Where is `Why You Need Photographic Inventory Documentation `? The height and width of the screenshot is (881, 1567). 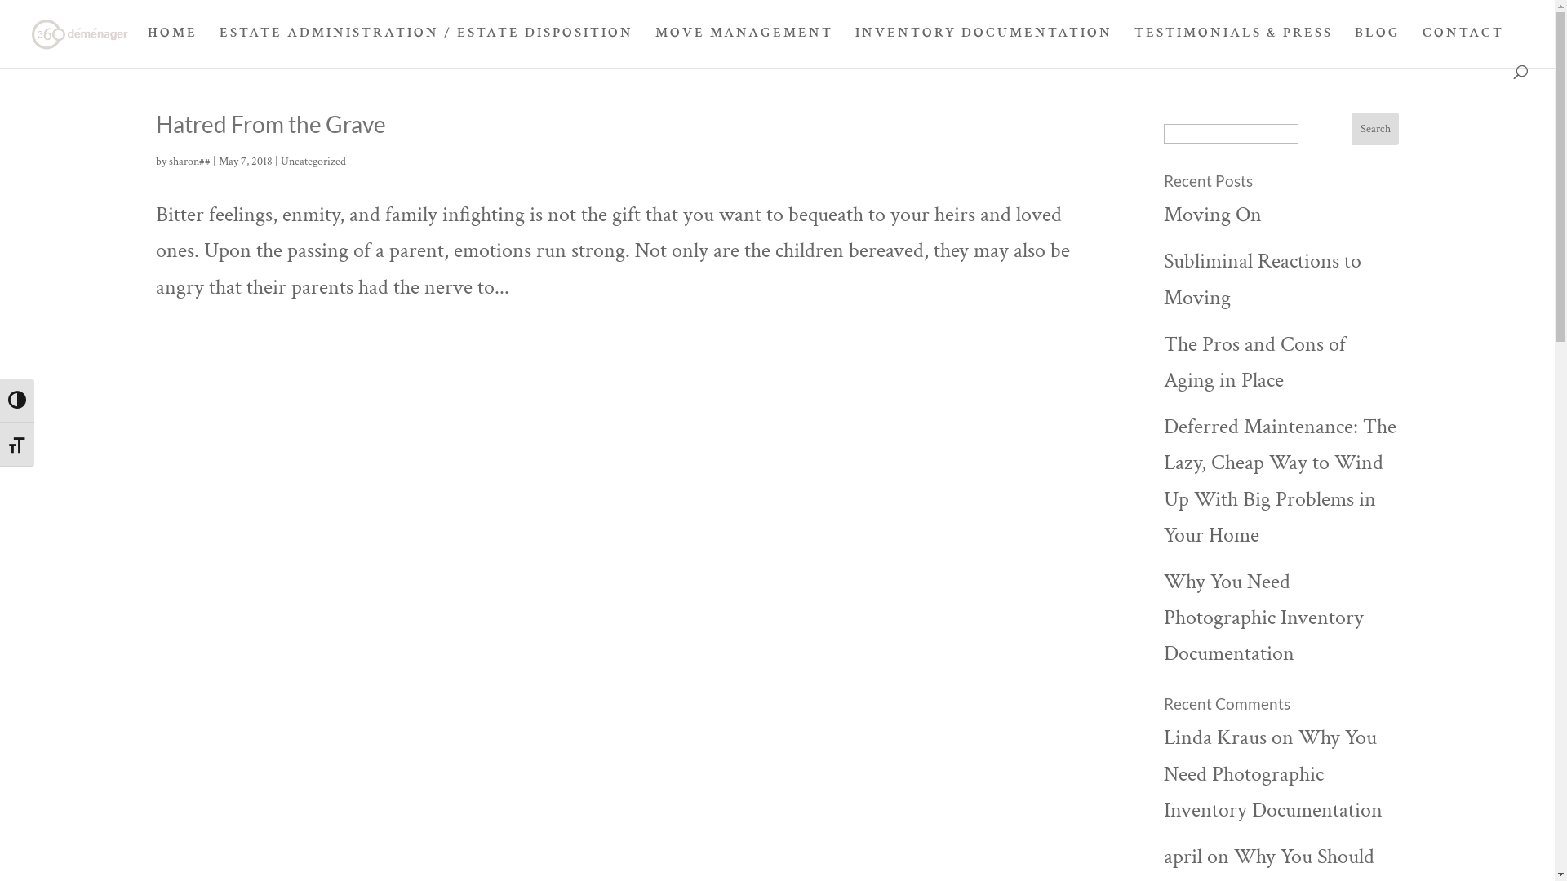
Why You Need Photographic Inventory Documentation  is located at coordinates (1263, 618).